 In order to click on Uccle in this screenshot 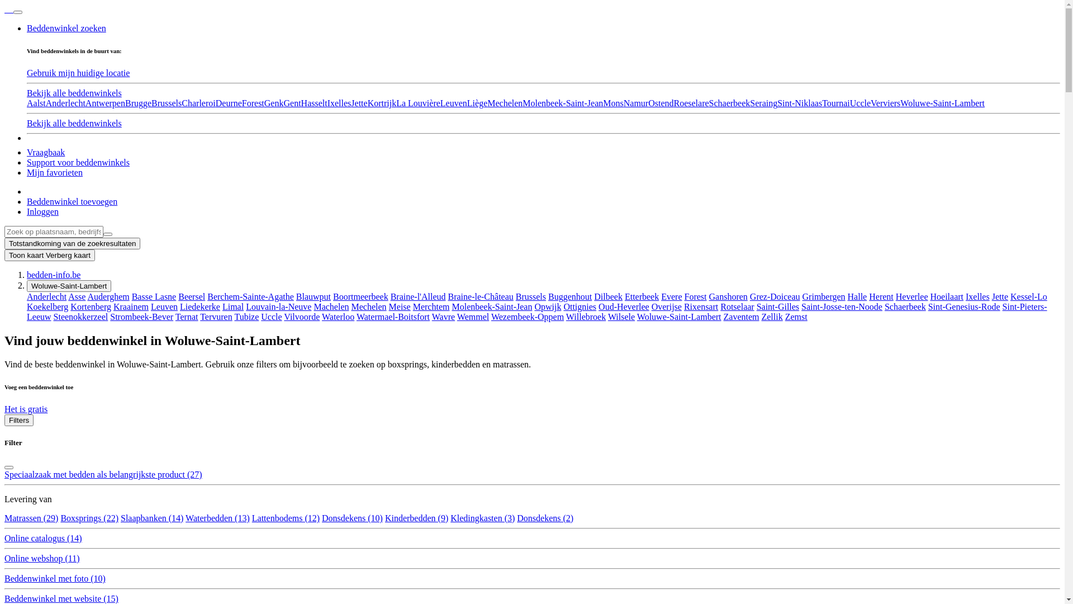, I will do `click(861, 103)`.